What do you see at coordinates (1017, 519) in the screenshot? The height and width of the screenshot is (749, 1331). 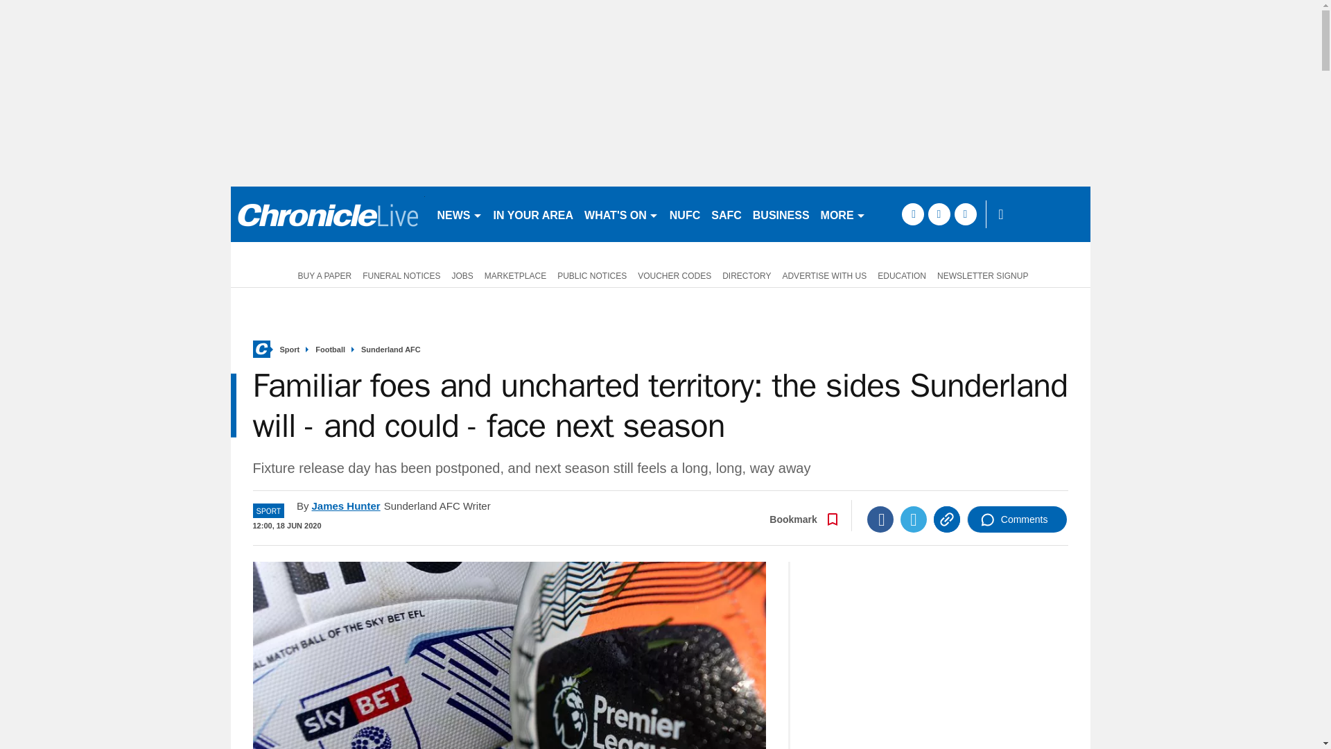 I see `Comments` at bounding box center [1017, 519].